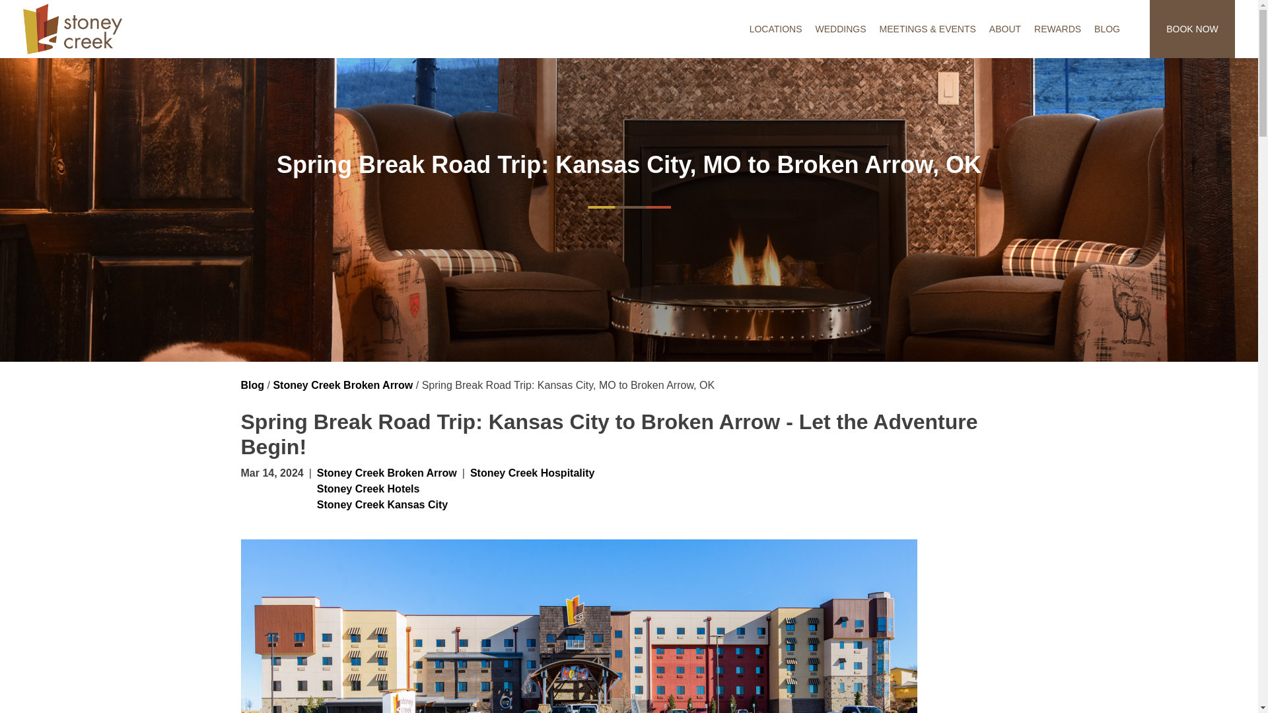  What do you see at coordinates (387, 473) in the screenshot?
I see `Stoney Creek Broken Arrow` at bounding box center [387, 473].